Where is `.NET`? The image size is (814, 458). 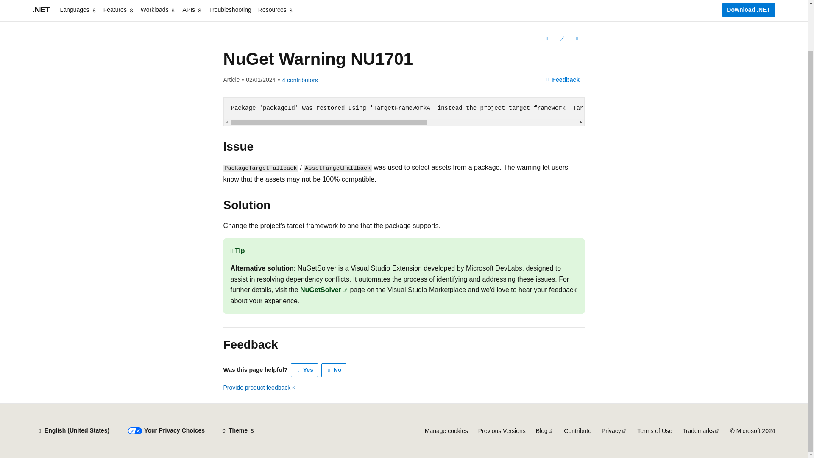
.NET is located at coordinates (41, 10).